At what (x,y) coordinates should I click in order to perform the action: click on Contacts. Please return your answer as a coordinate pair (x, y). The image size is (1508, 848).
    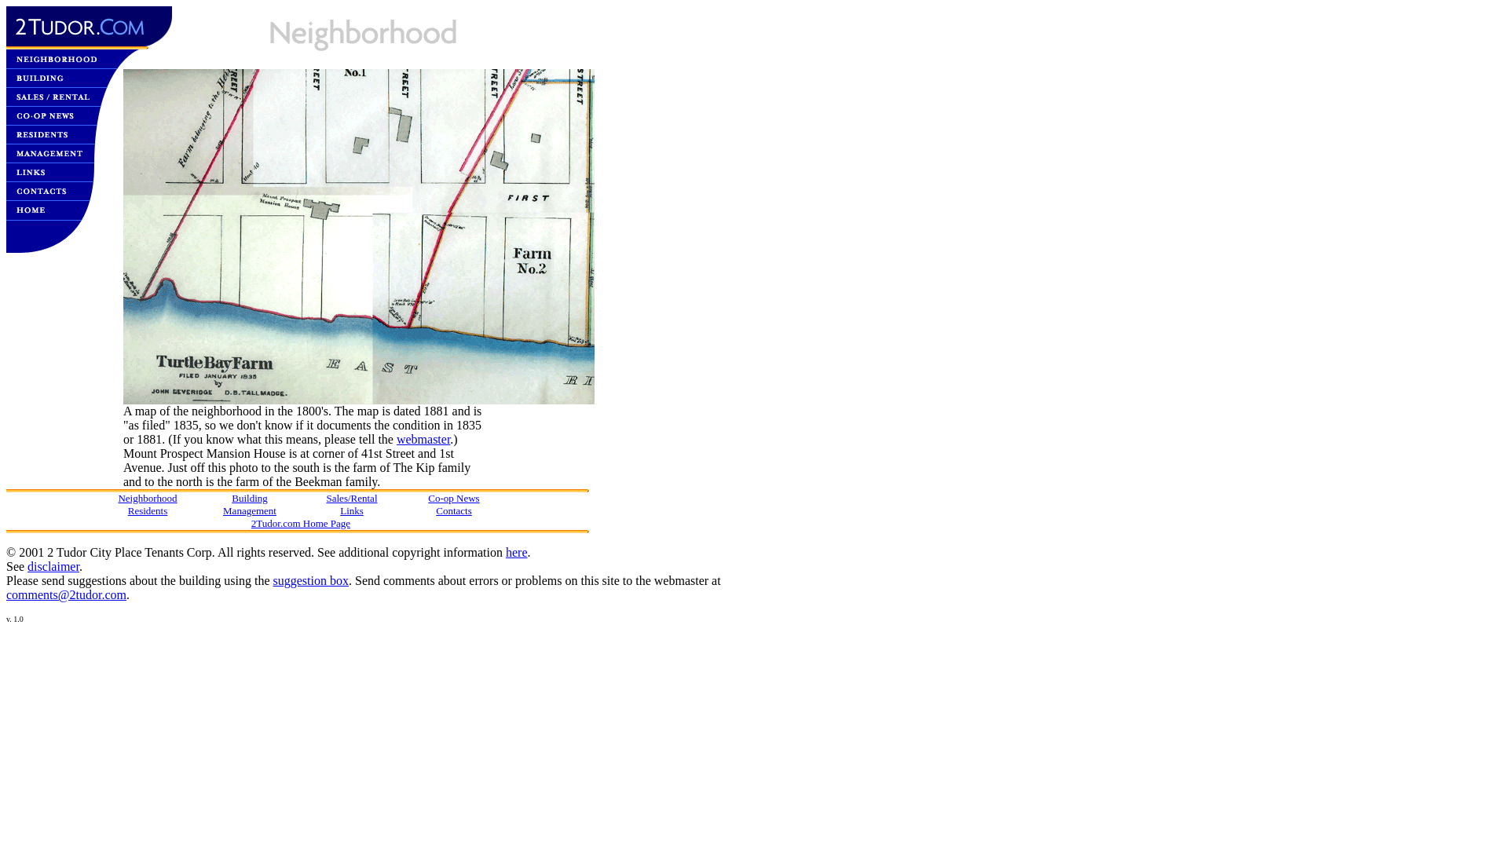
    Looking at the image, I should click on (454, 510).